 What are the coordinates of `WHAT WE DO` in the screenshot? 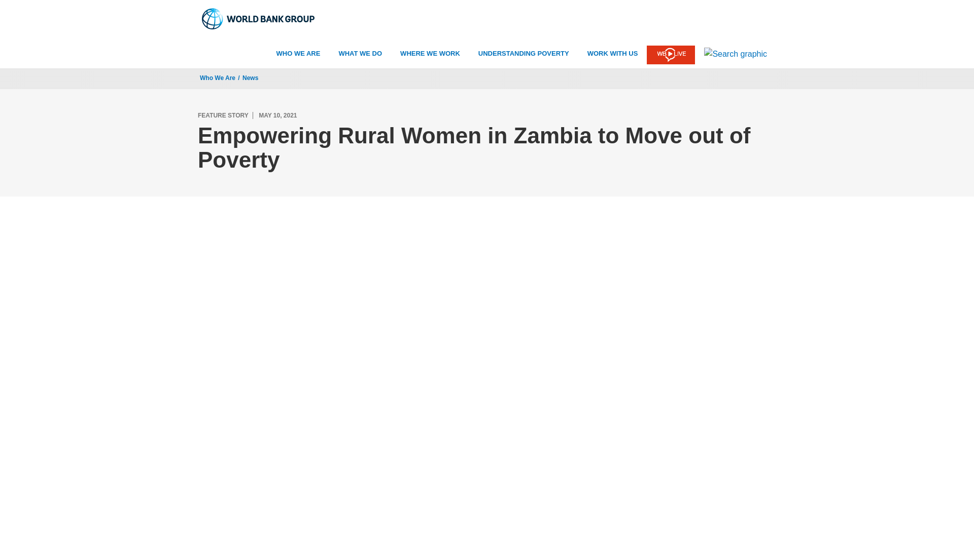 It's located at (360, 54).